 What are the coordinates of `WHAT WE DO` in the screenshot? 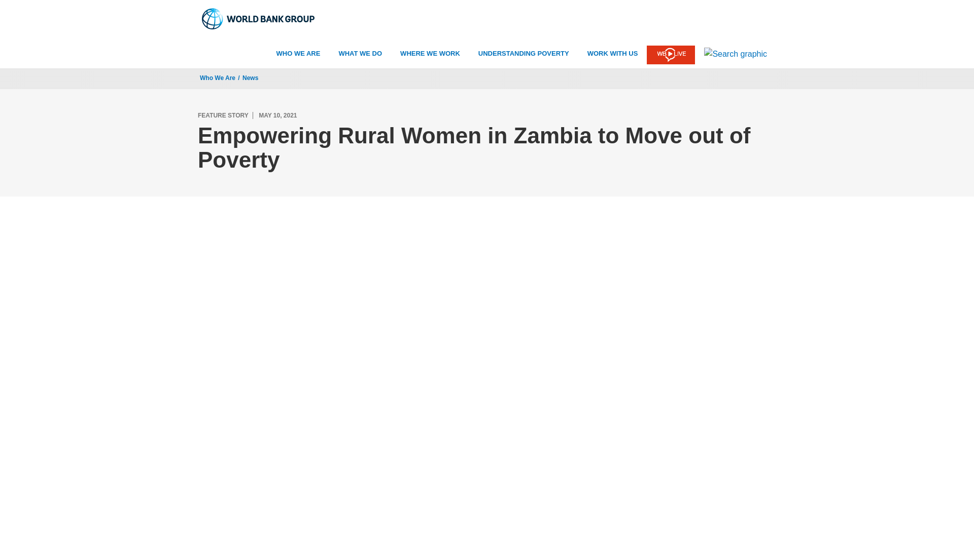 It's located at (360, 54).